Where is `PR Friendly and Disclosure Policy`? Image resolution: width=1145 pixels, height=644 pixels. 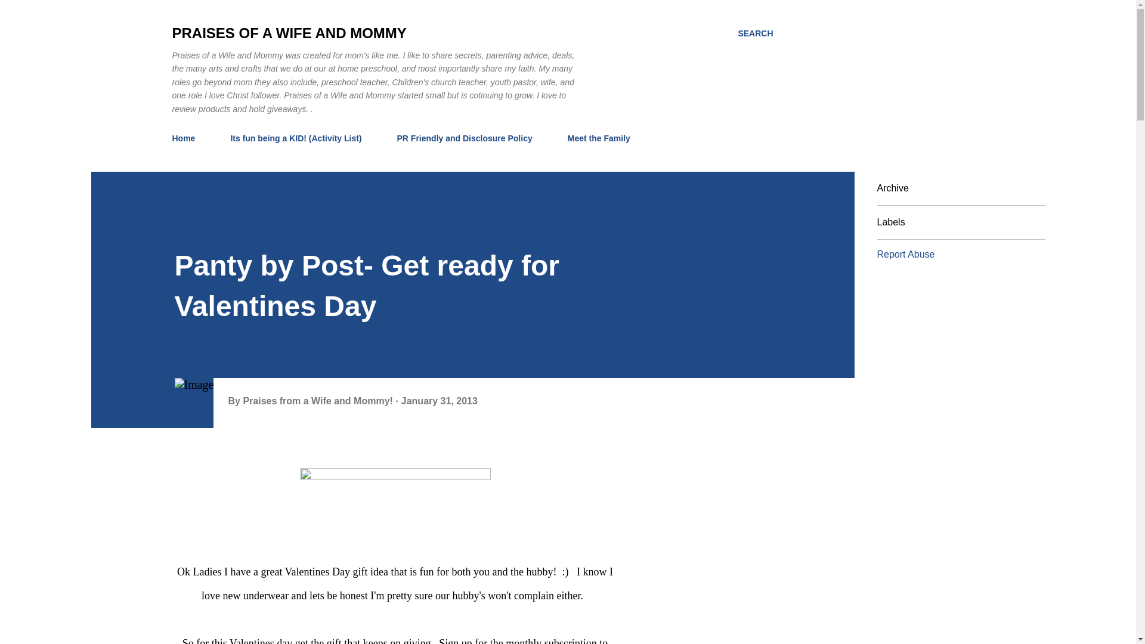
PR Friendly and Disclosure Policy is located at coordinates (465, 138).